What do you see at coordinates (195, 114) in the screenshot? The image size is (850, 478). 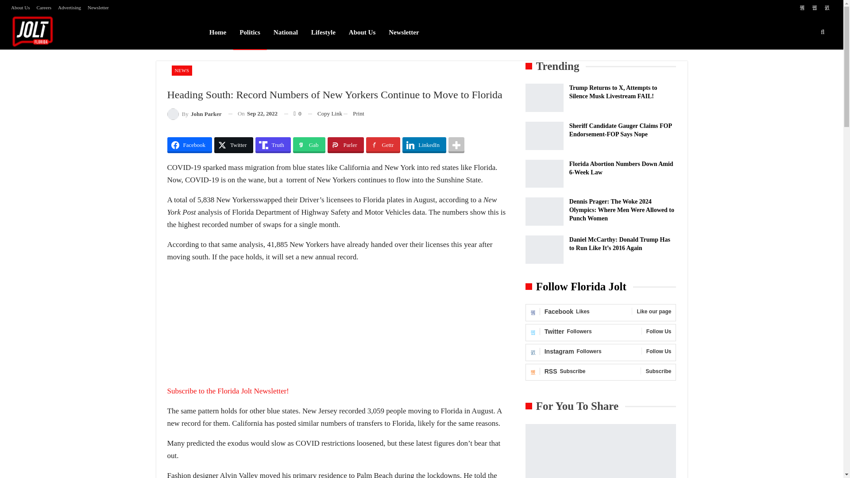 I see `Browse Author Articles` at bounding box center [195, 114].